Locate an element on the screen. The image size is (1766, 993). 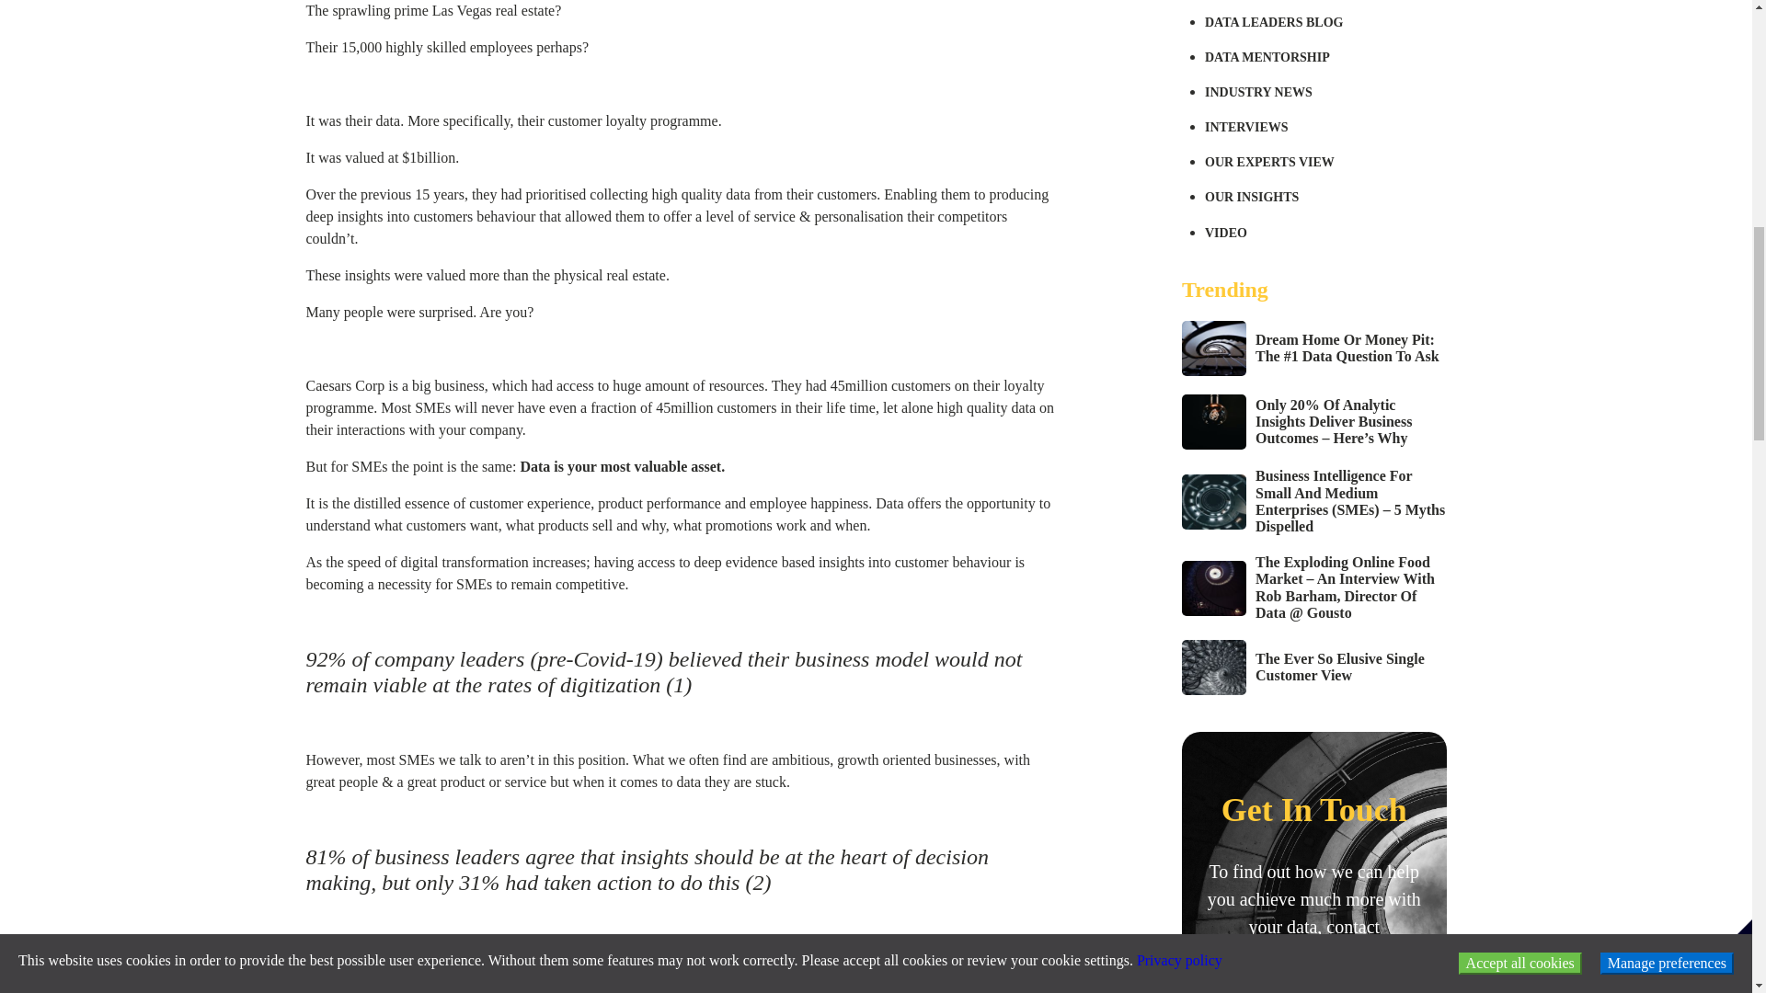
OUR INSIGHTS is located at coordinates (1324, 197).